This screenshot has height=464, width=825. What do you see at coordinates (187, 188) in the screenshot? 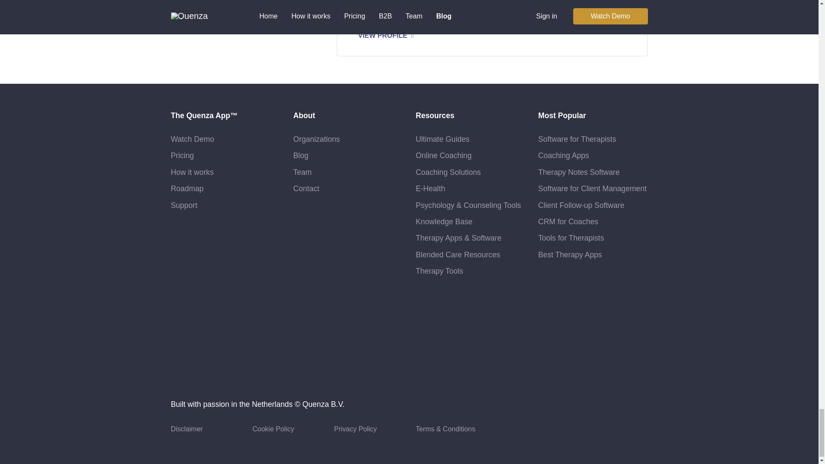
I see `Roadmap` at bounding box center [187, 188].